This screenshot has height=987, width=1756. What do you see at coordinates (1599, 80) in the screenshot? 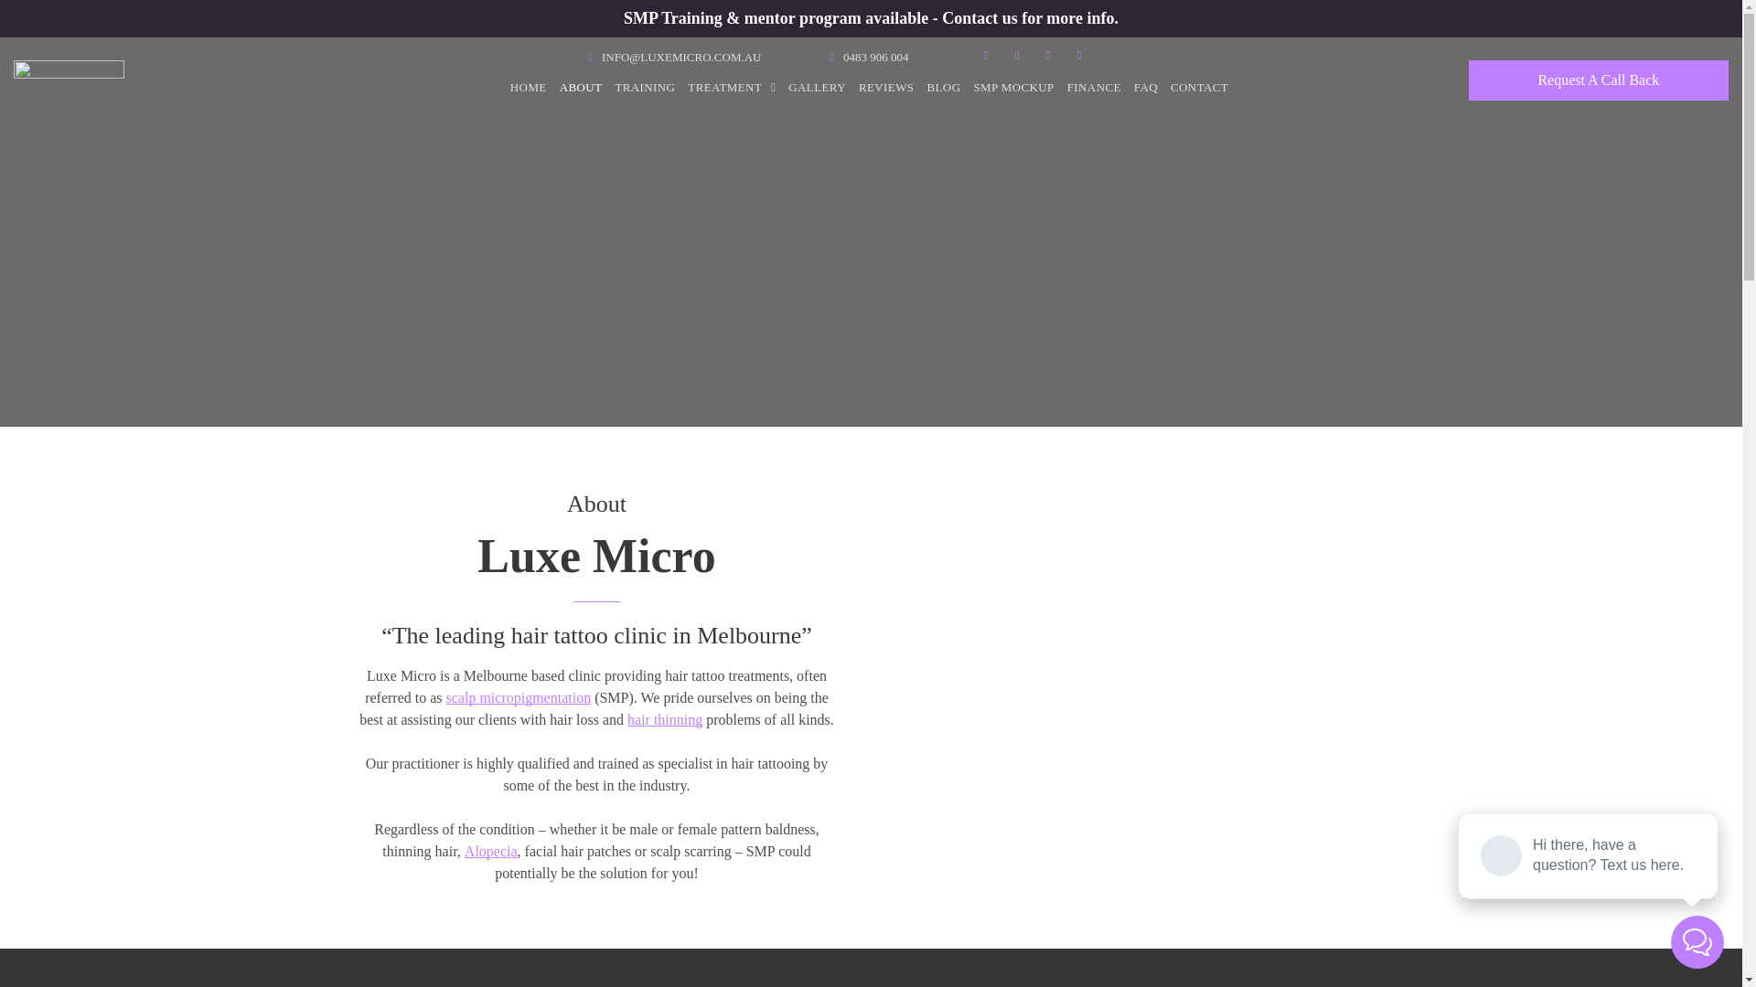
I see `Request A Call Back` at bounding box center [1599, 80].